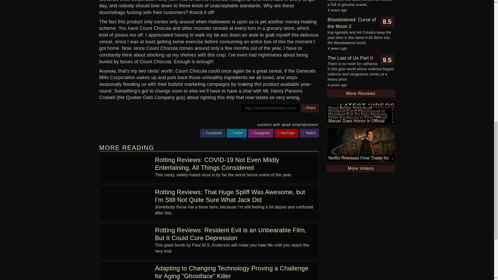 The width and height of the screenshot is (498, 280). Describe the element at coordinates (309, 133) in the screenshot. I see `Twitch` at that location.